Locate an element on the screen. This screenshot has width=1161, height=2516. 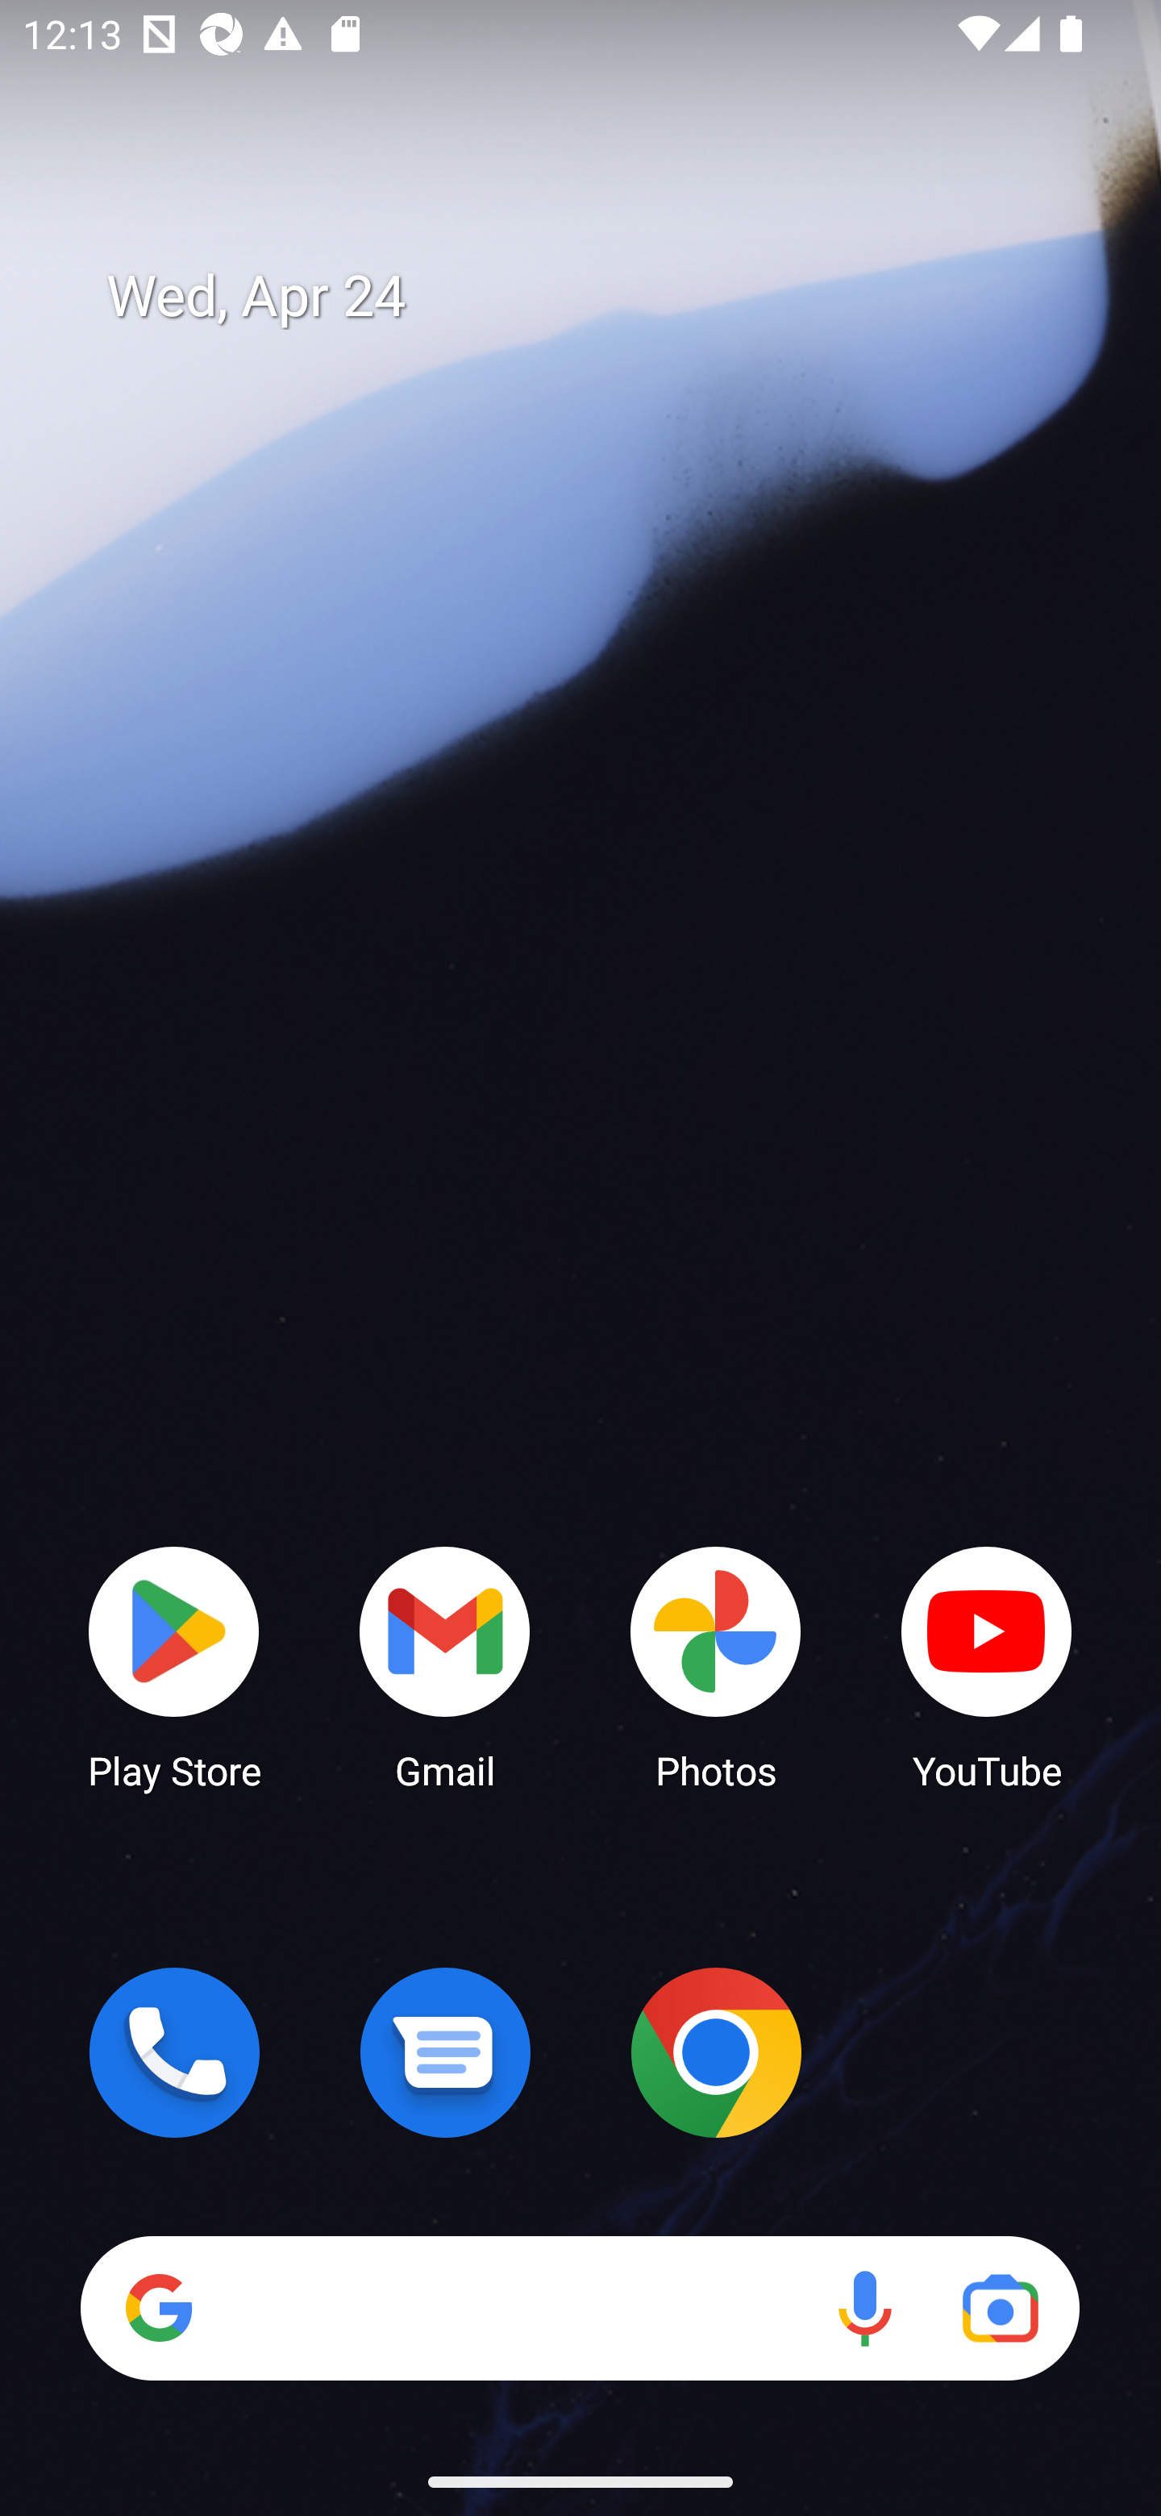
Phone is located at coordinates (174, 2052).